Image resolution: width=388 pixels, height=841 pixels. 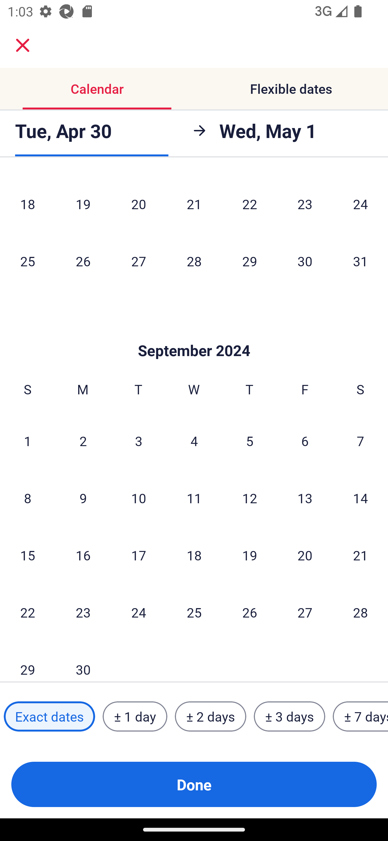 What do you see at coordinates (250, 204) in the screenshot?
I see `22 Thursday, August 22, 2024` at bounding box center [250, 204].